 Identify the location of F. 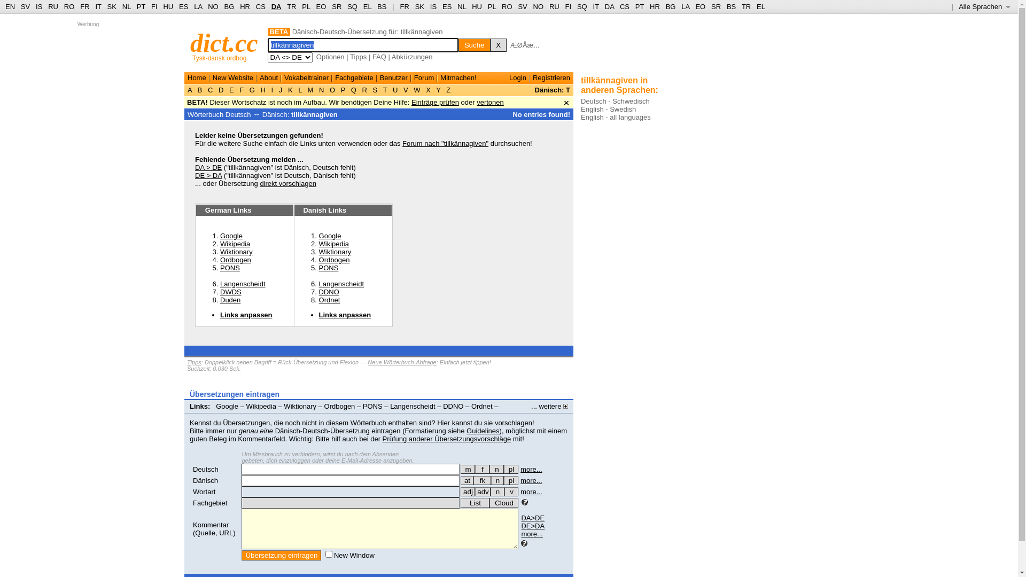
(242, 90).